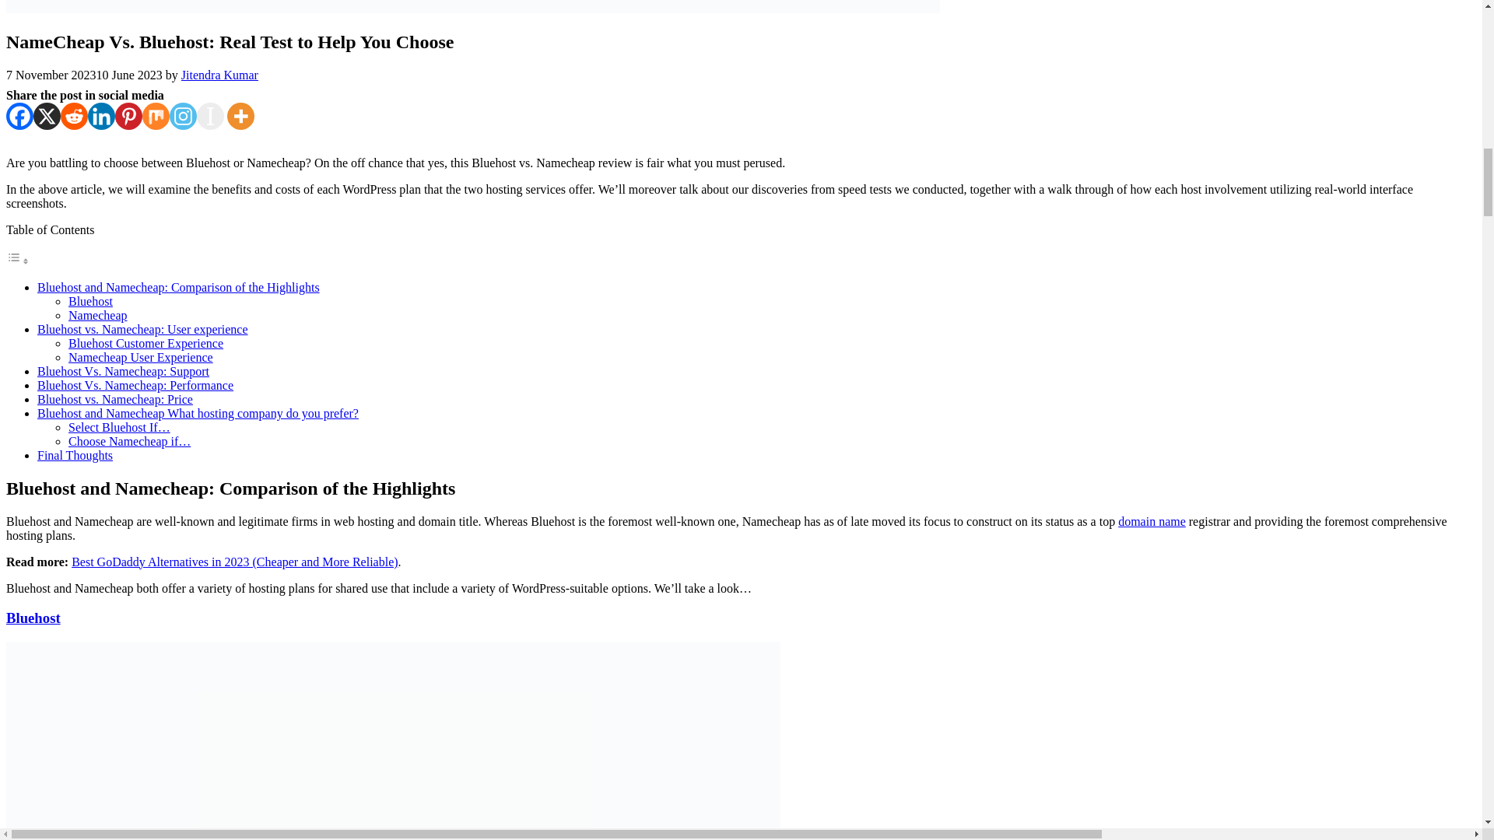  I want to click on Namecheap User Experience, so click(141, 357).